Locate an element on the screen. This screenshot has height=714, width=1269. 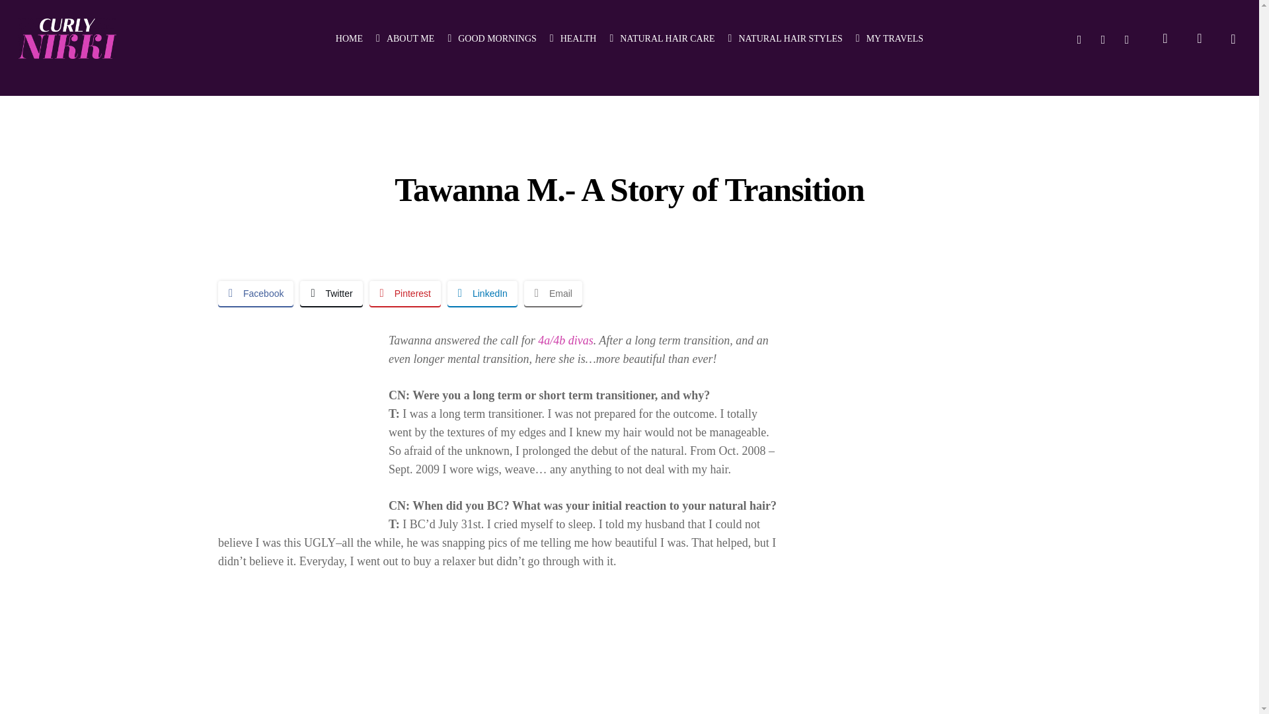
NATURAL HAIR STYLES is located at coordinates (785, 38).